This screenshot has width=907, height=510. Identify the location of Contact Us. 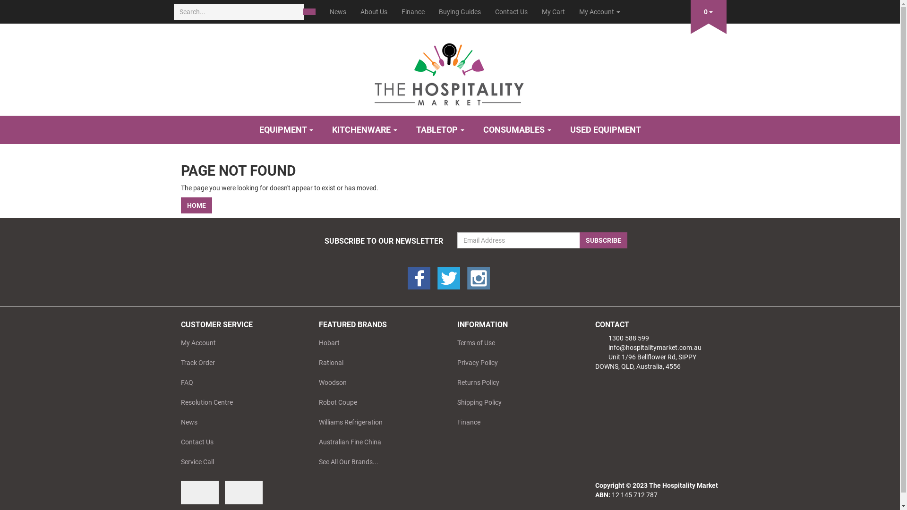
(511, 12).